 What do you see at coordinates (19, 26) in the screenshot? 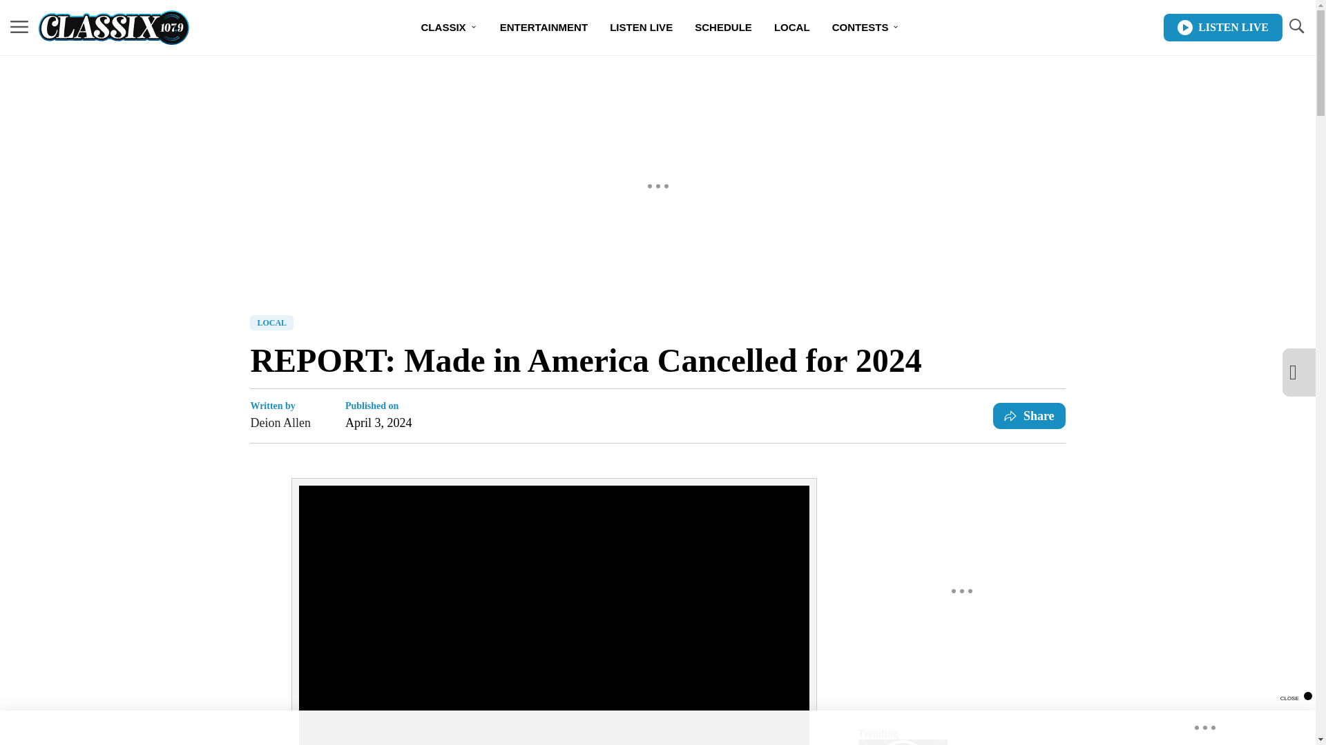
I see `MENU` at bounding box center [19, 26].